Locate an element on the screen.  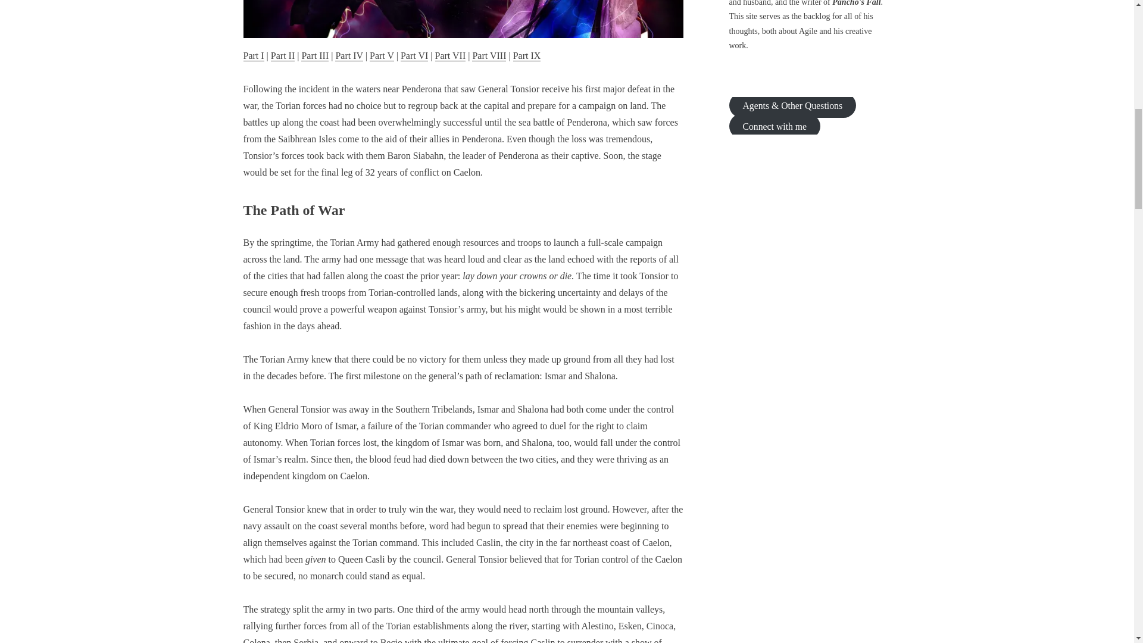
Part I is located at coordinates (253, 55).